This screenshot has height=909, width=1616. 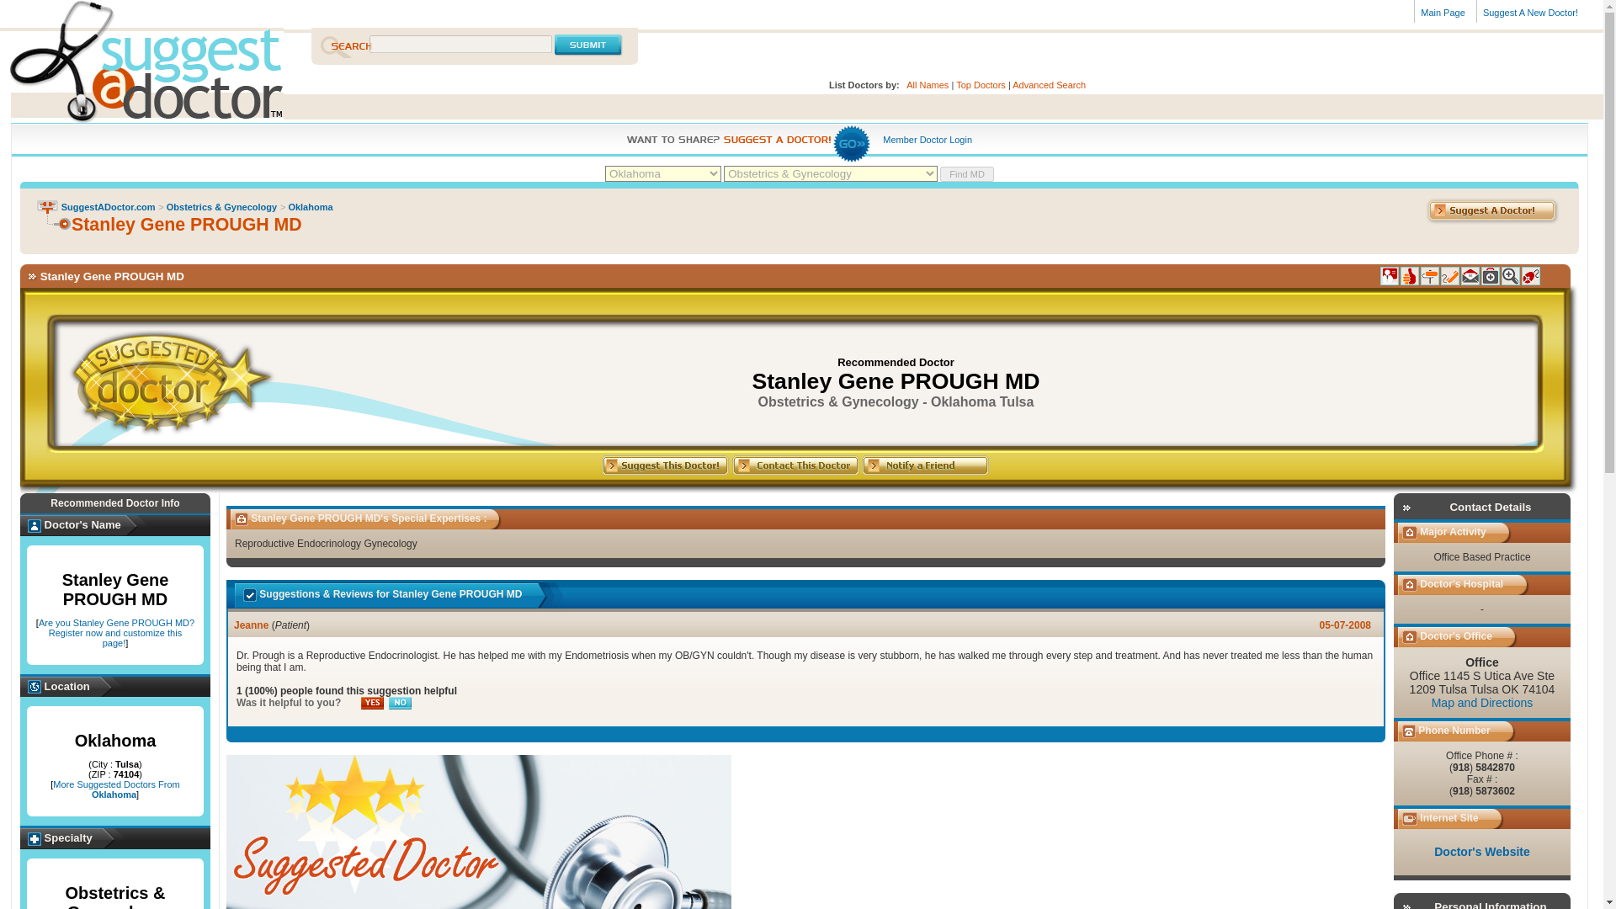 I want to click on Go Back, so click(x=47, y=206).